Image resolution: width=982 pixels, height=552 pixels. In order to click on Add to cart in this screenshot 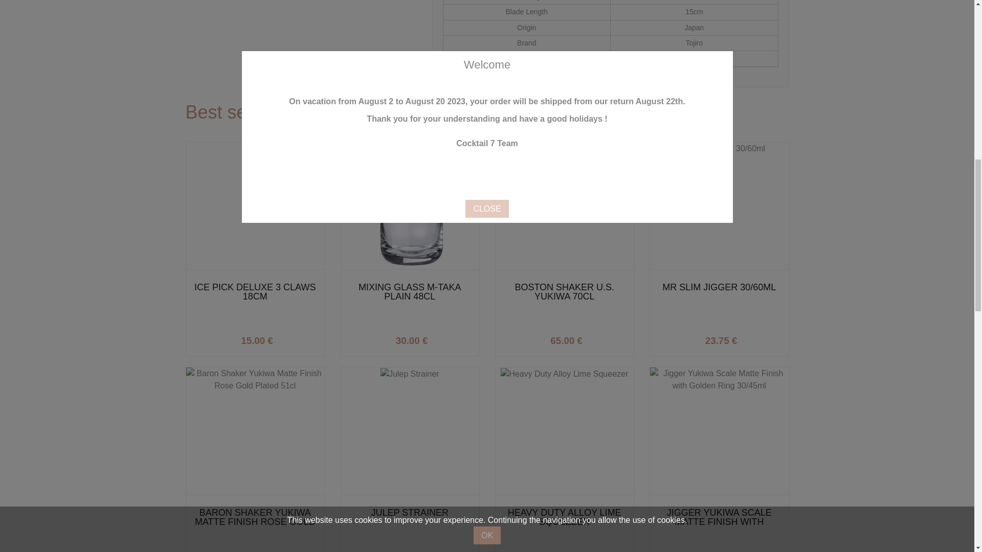, I will do `click(750, 338)`.